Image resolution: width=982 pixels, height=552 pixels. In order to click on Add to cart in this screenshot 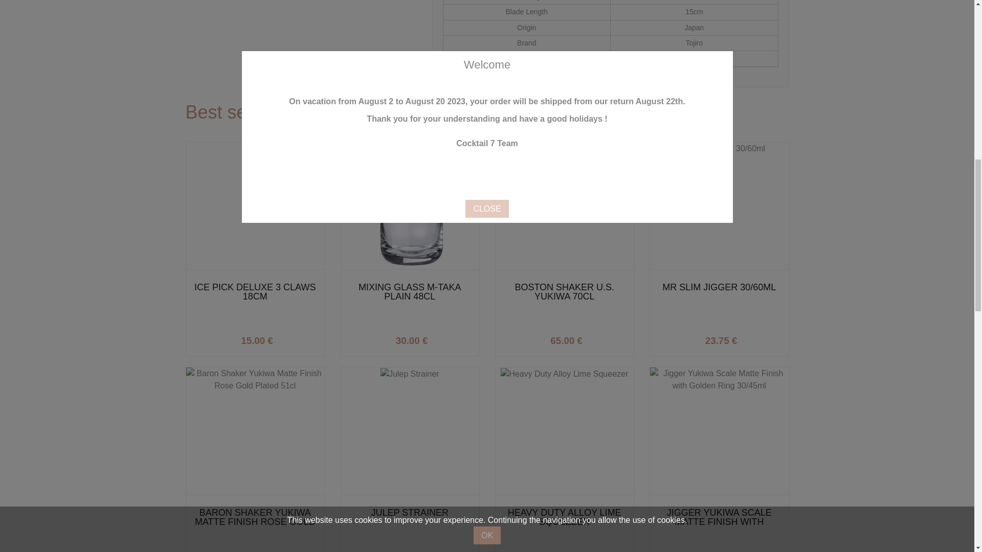, I will do `click(750, 338)`.